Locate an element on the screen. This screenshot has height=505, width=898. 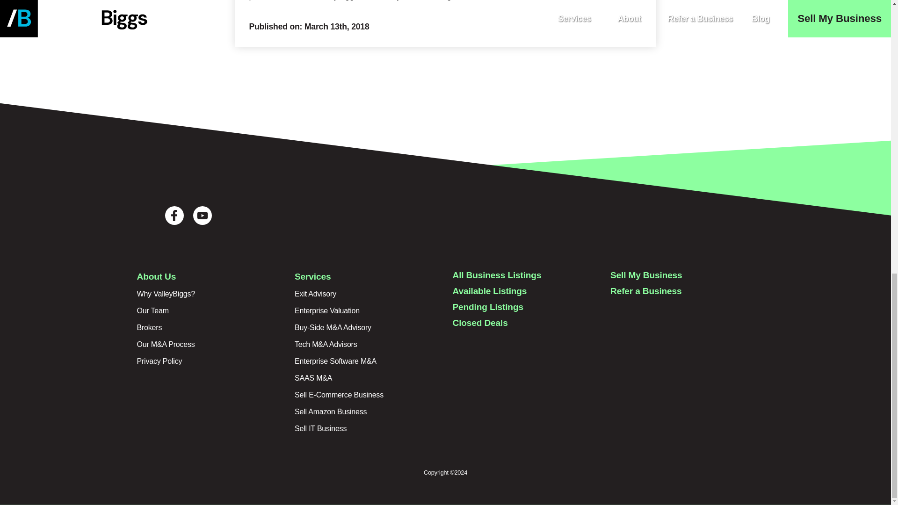
Our Team is located at coordinates (152, 310).